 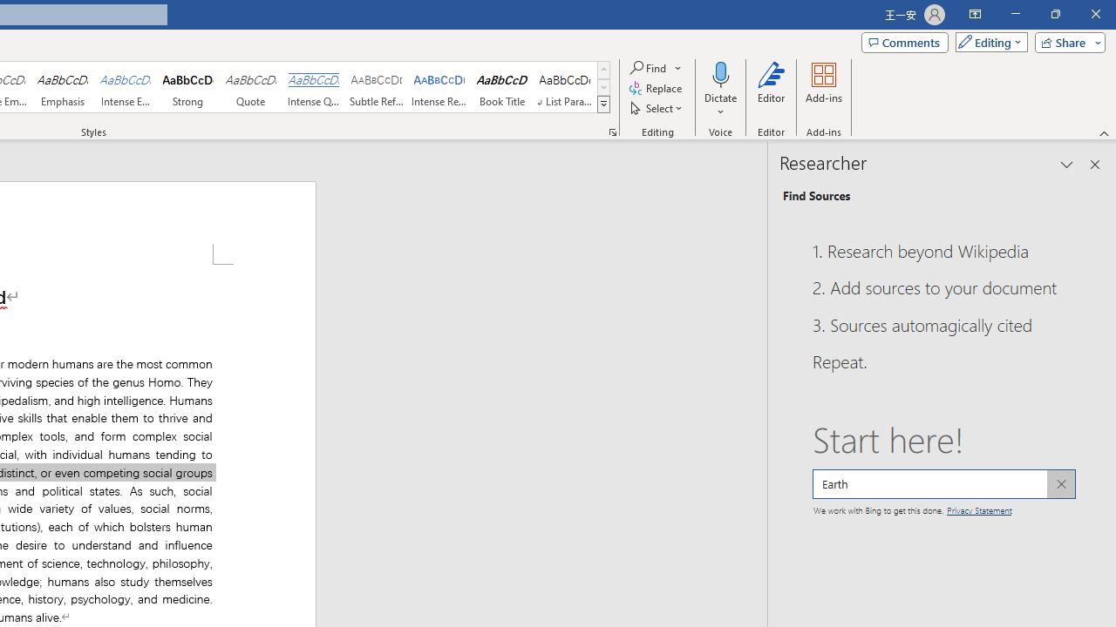 I want to click on More Options, so click(x=720, y=105).